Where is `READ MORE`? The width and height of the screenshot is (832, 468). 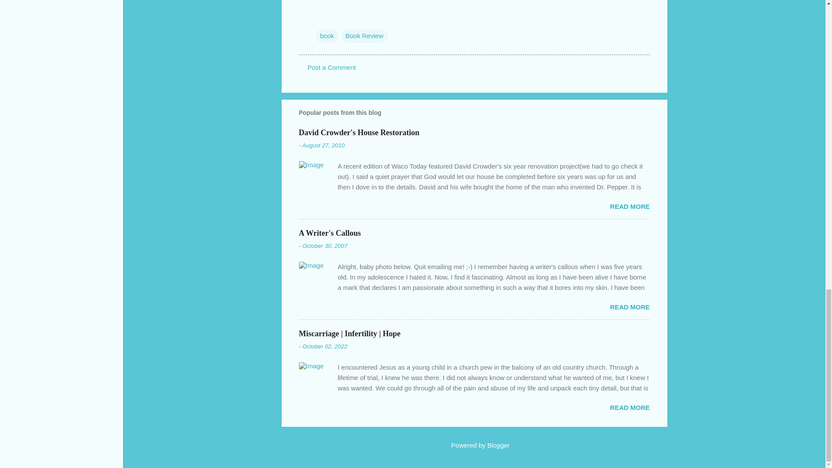 READ MORE is located at coordinates (630, 407).